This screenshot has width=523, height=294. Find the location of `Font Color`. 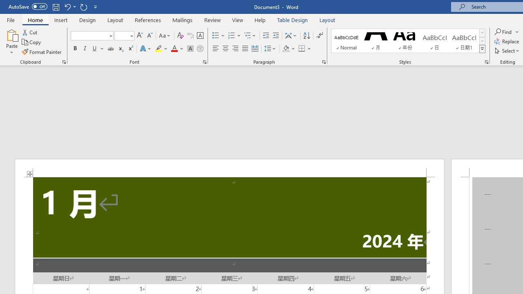

Font Color is located at coordinates (177, 49).